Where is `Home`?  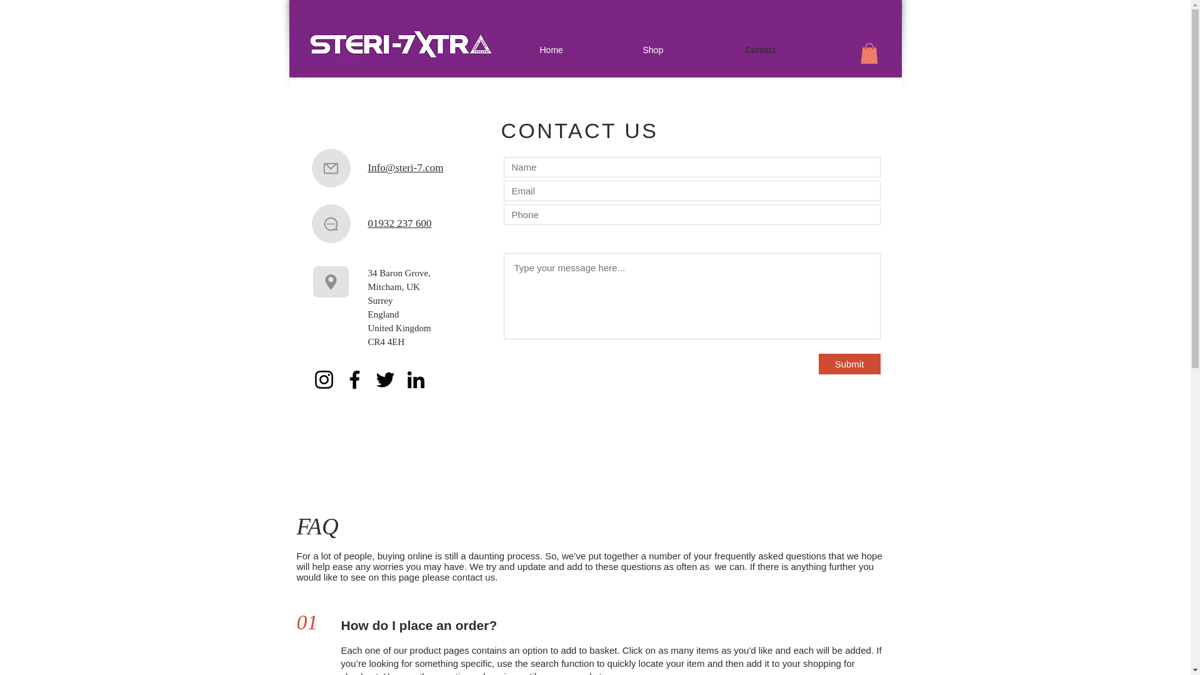 Home is located at coordinates (584, 50).